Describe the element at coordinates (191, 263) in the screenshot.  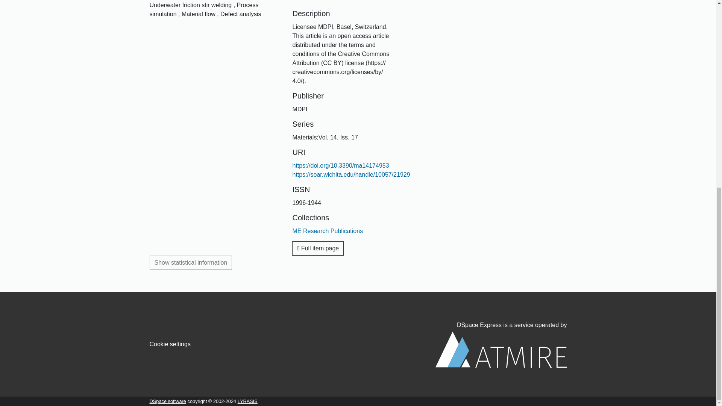
I see `Show statistical information` at that location.